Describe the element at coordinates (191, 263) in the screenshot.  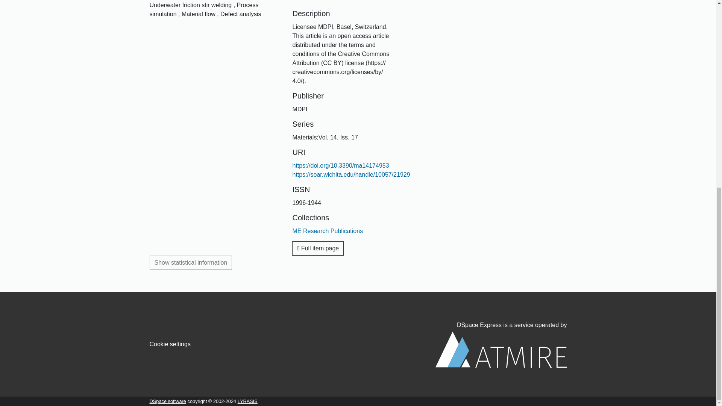
I see `Show statistical information` at that location.